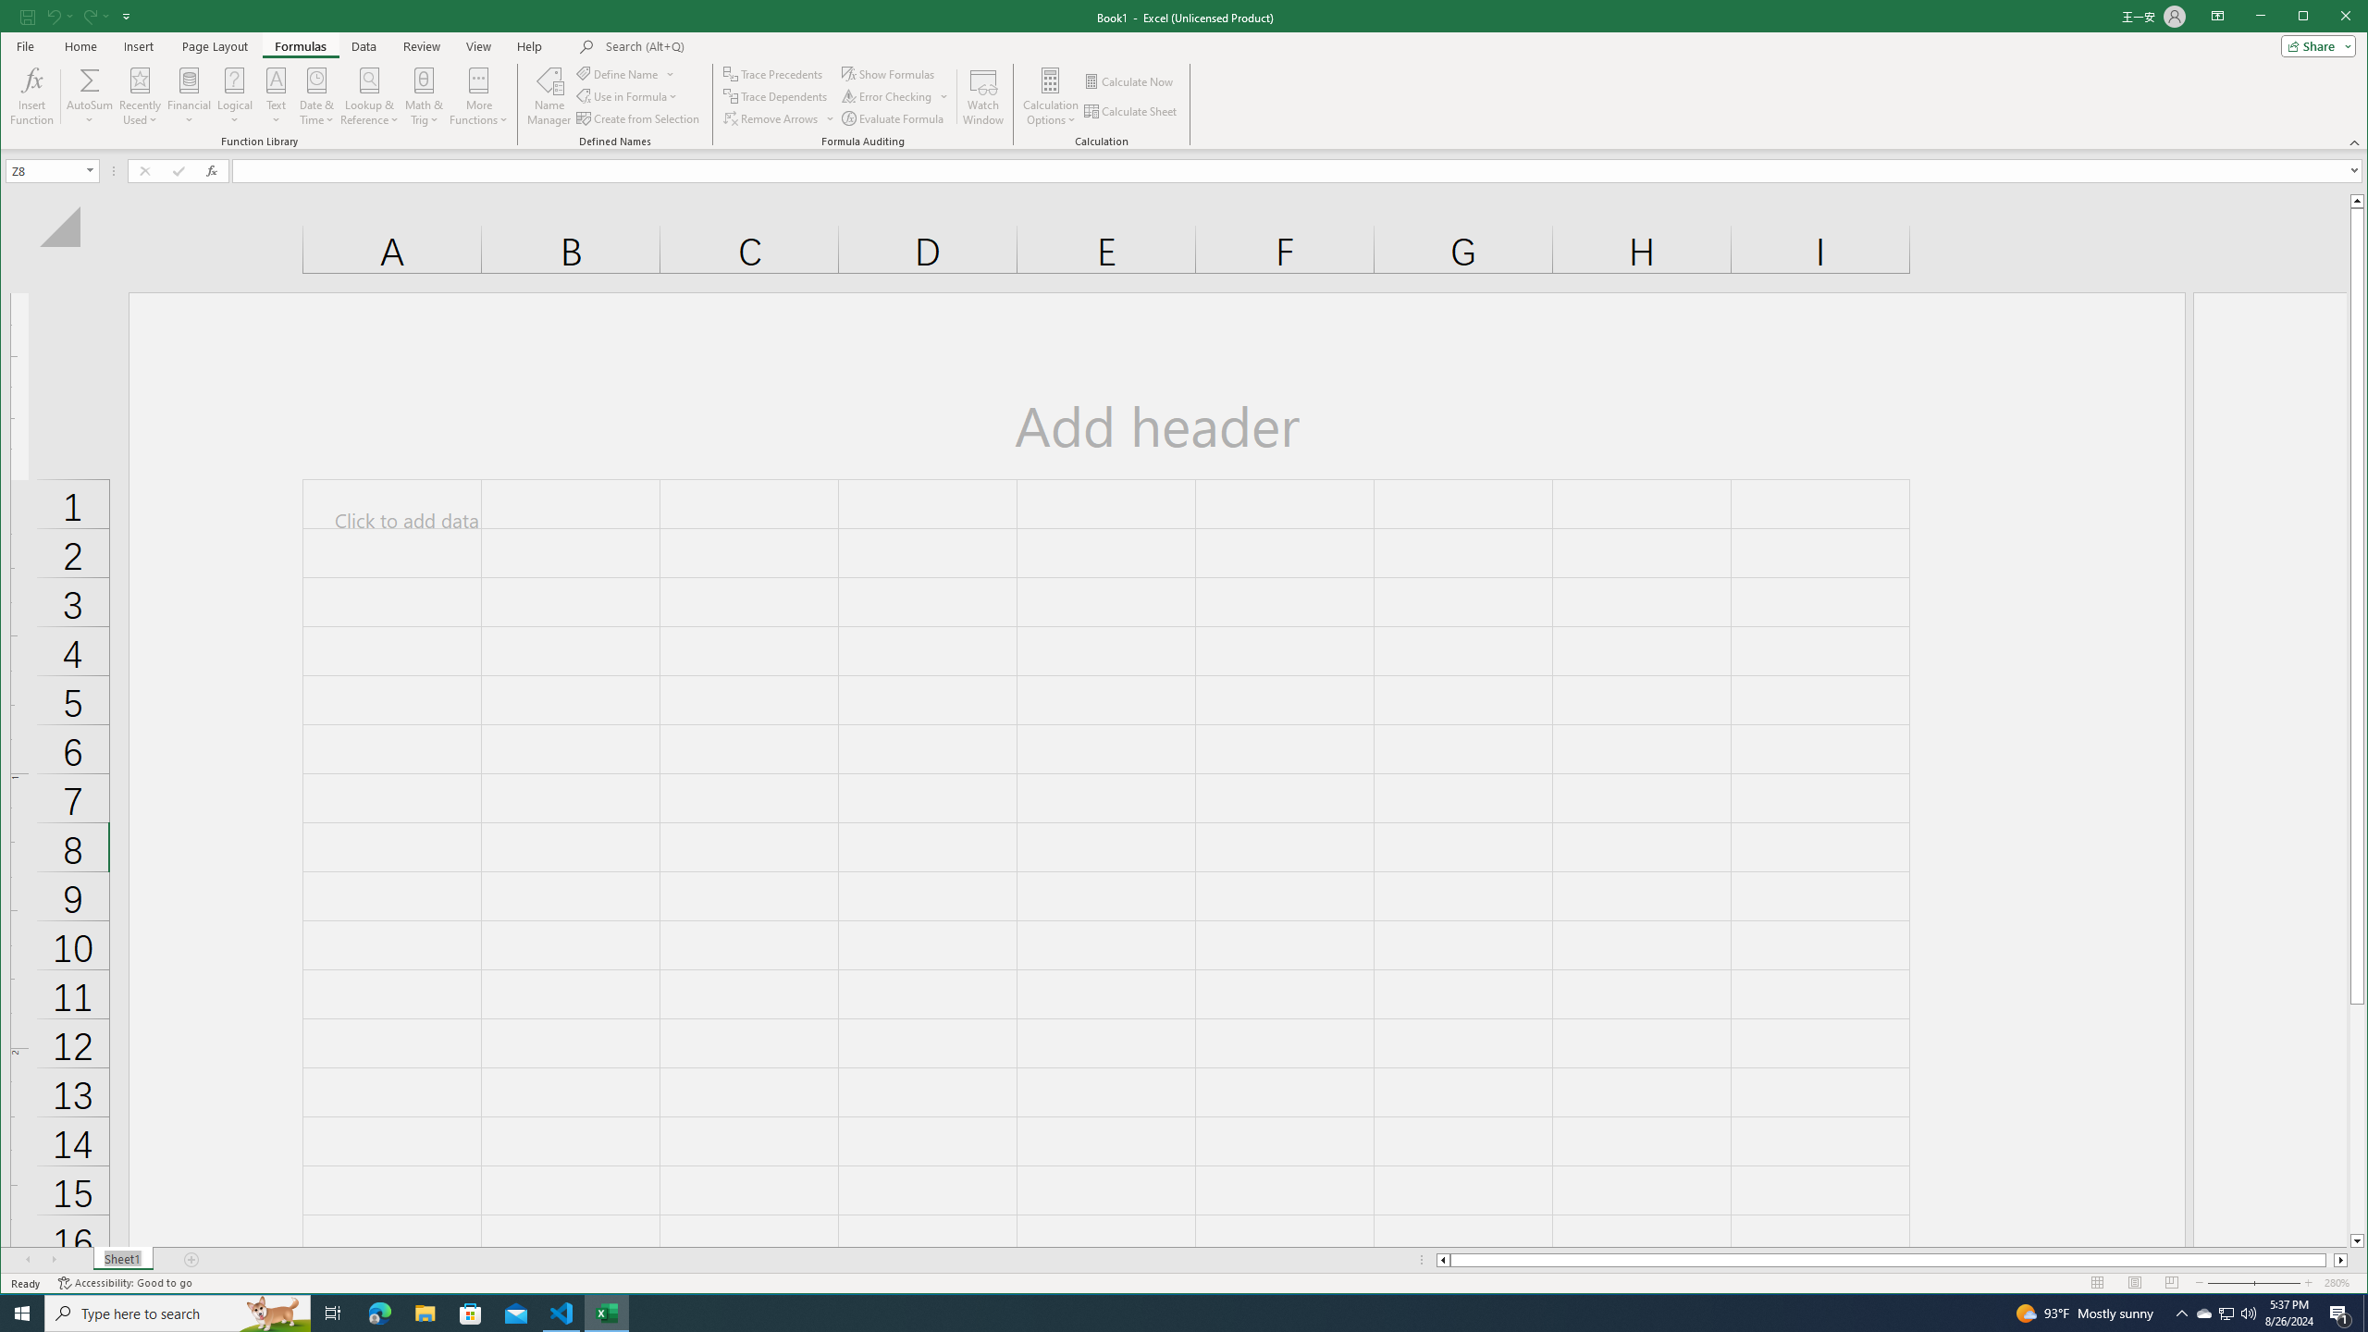  What do you see at coordinates (618, 74) in the screenshot?
I see `Calculate Sheet` at bounding box center [618, 74].